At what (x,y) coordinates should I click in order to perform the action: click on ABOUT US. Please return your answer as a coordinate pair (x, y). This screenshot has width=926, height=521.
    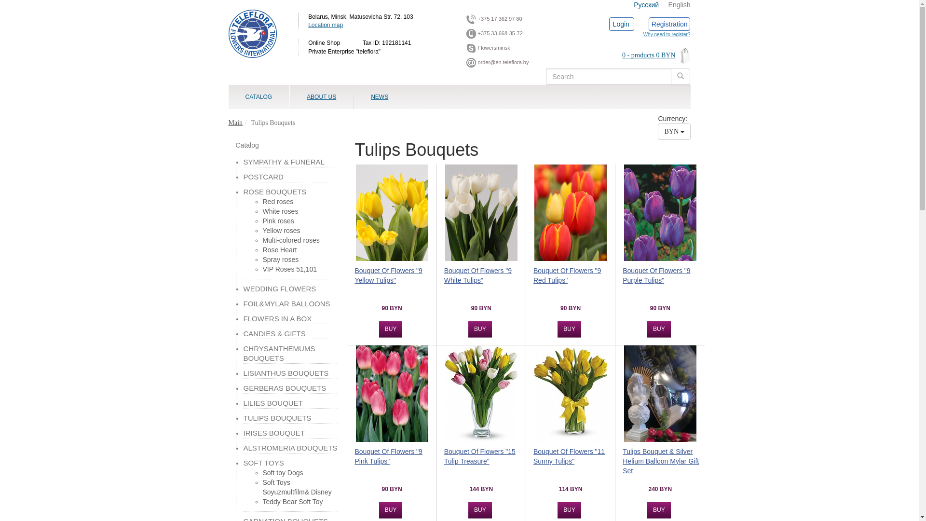
    Looking at the image, I should click on (321, 97).